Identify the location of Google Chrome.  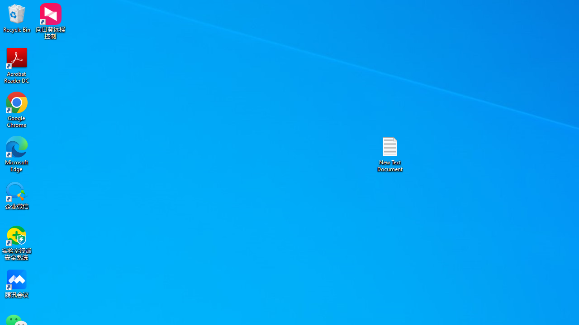
(17, 109).